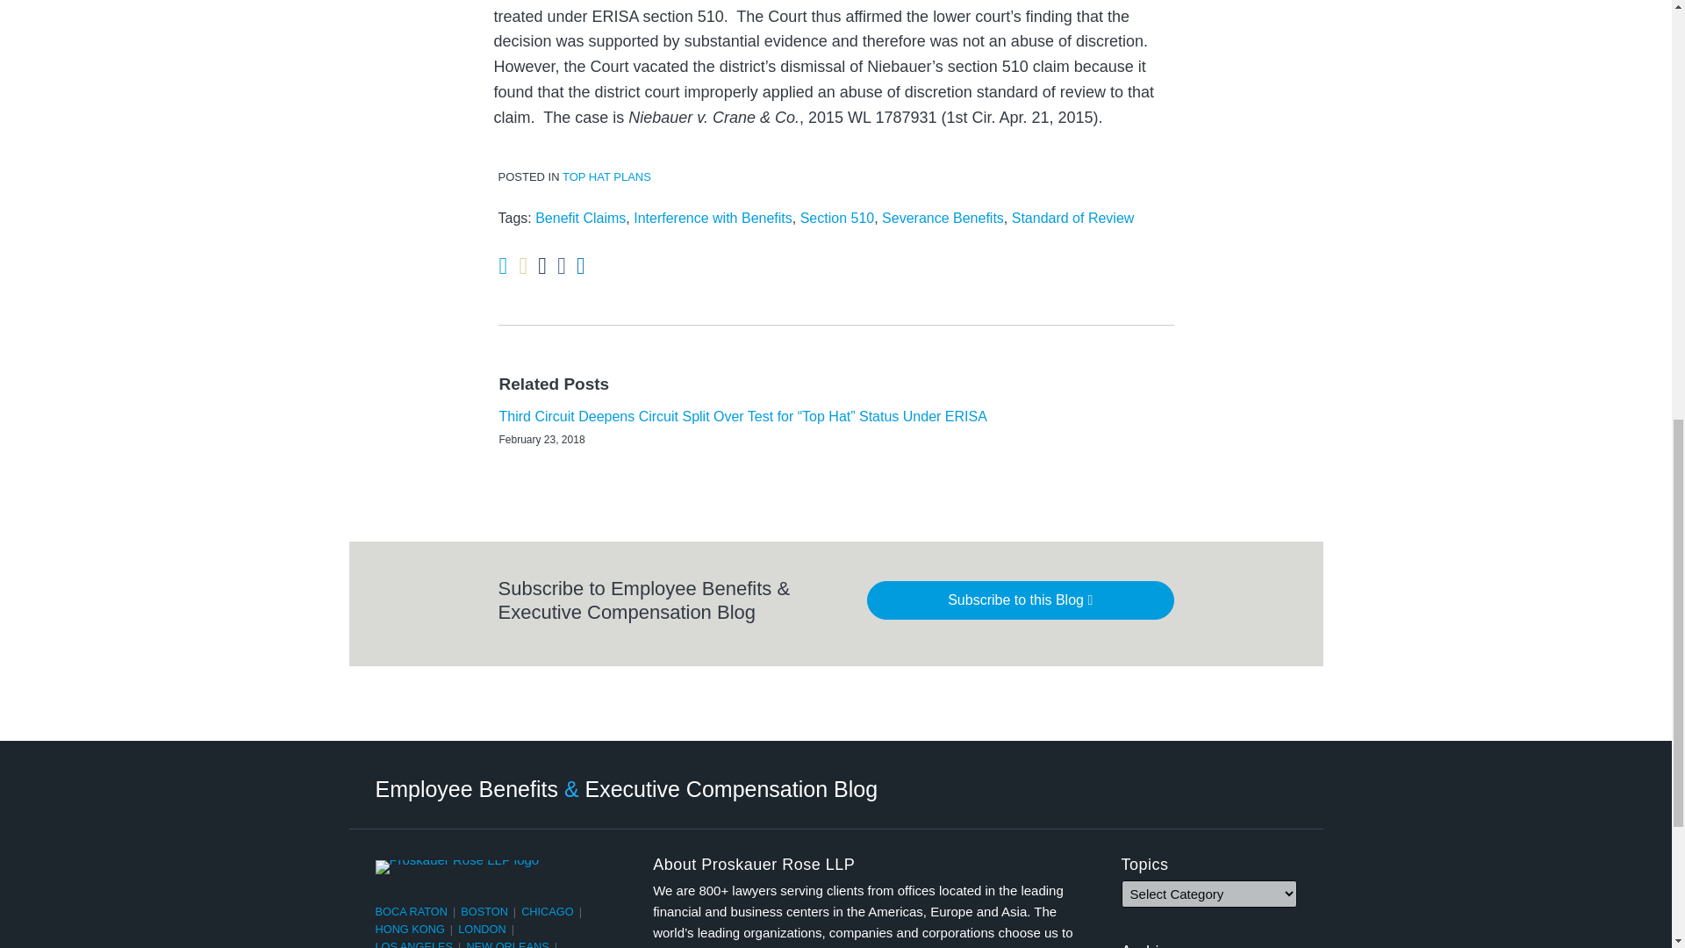  I want to click on Interference with Benefits, so click(713, 218).